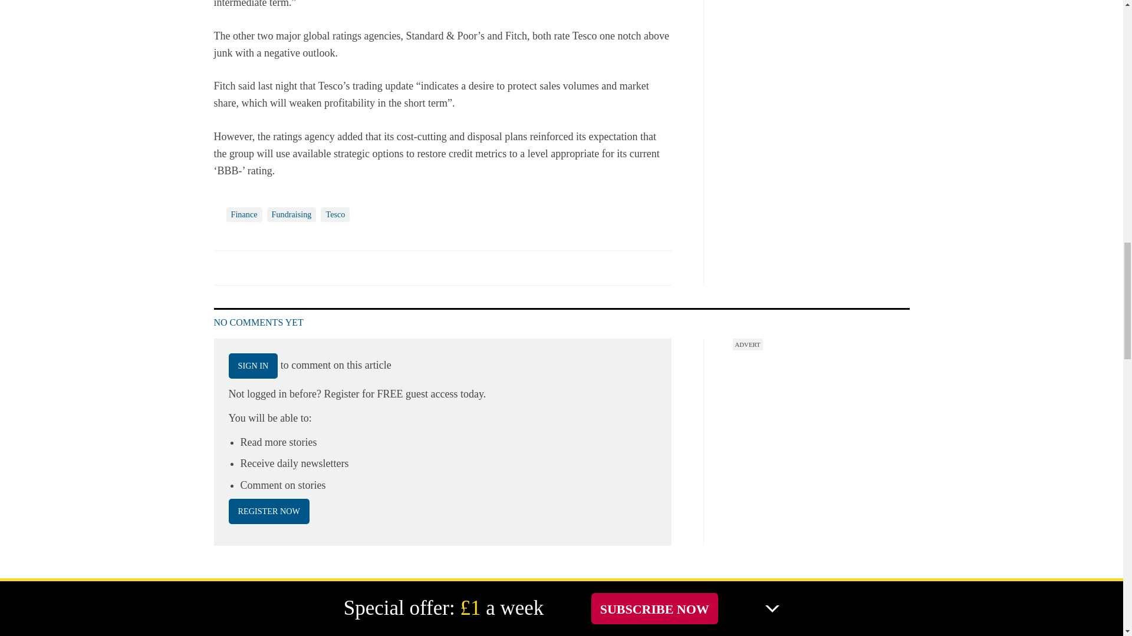  I want to click on No comments, so click(632, 274).